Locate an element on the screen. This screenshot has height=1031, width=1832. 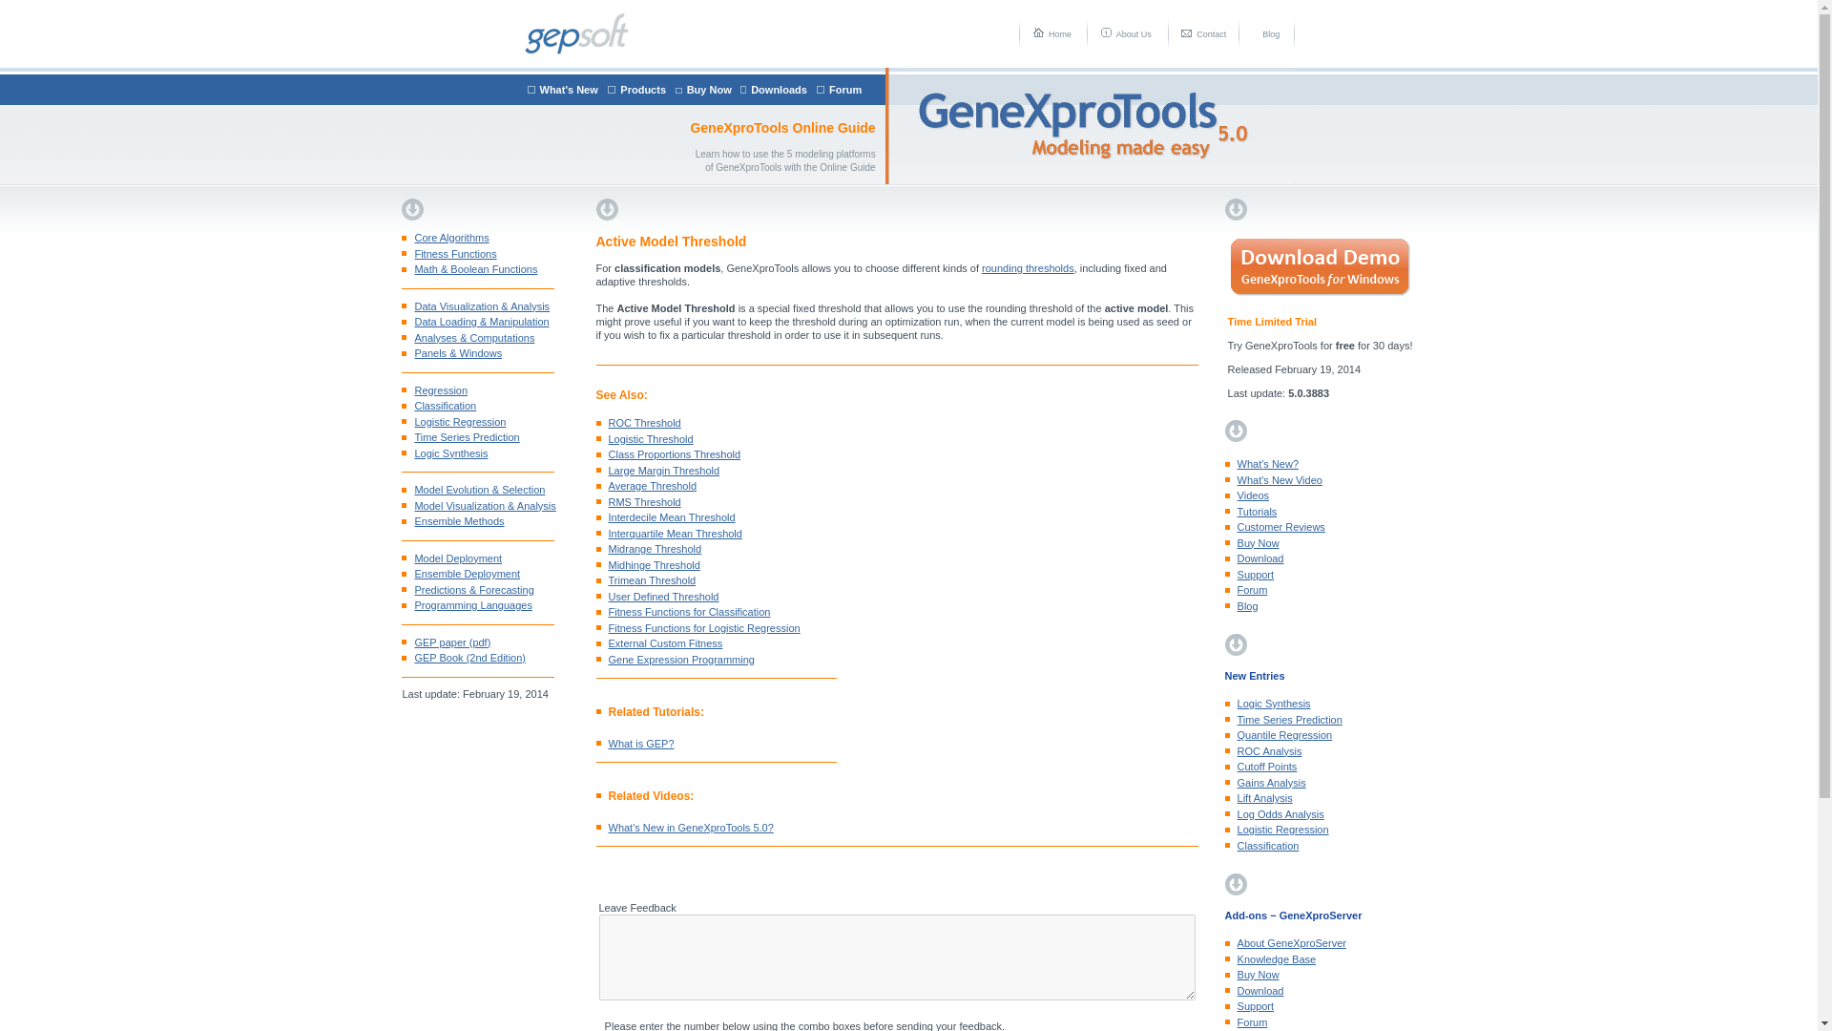
Regression is located at coordinates (433, 389).